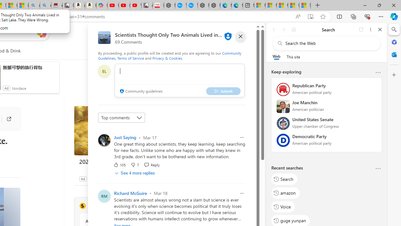  Describe the element at coordinates (271, 6) in the screenshot. I see `Microsoft account | Privacy` at that location.